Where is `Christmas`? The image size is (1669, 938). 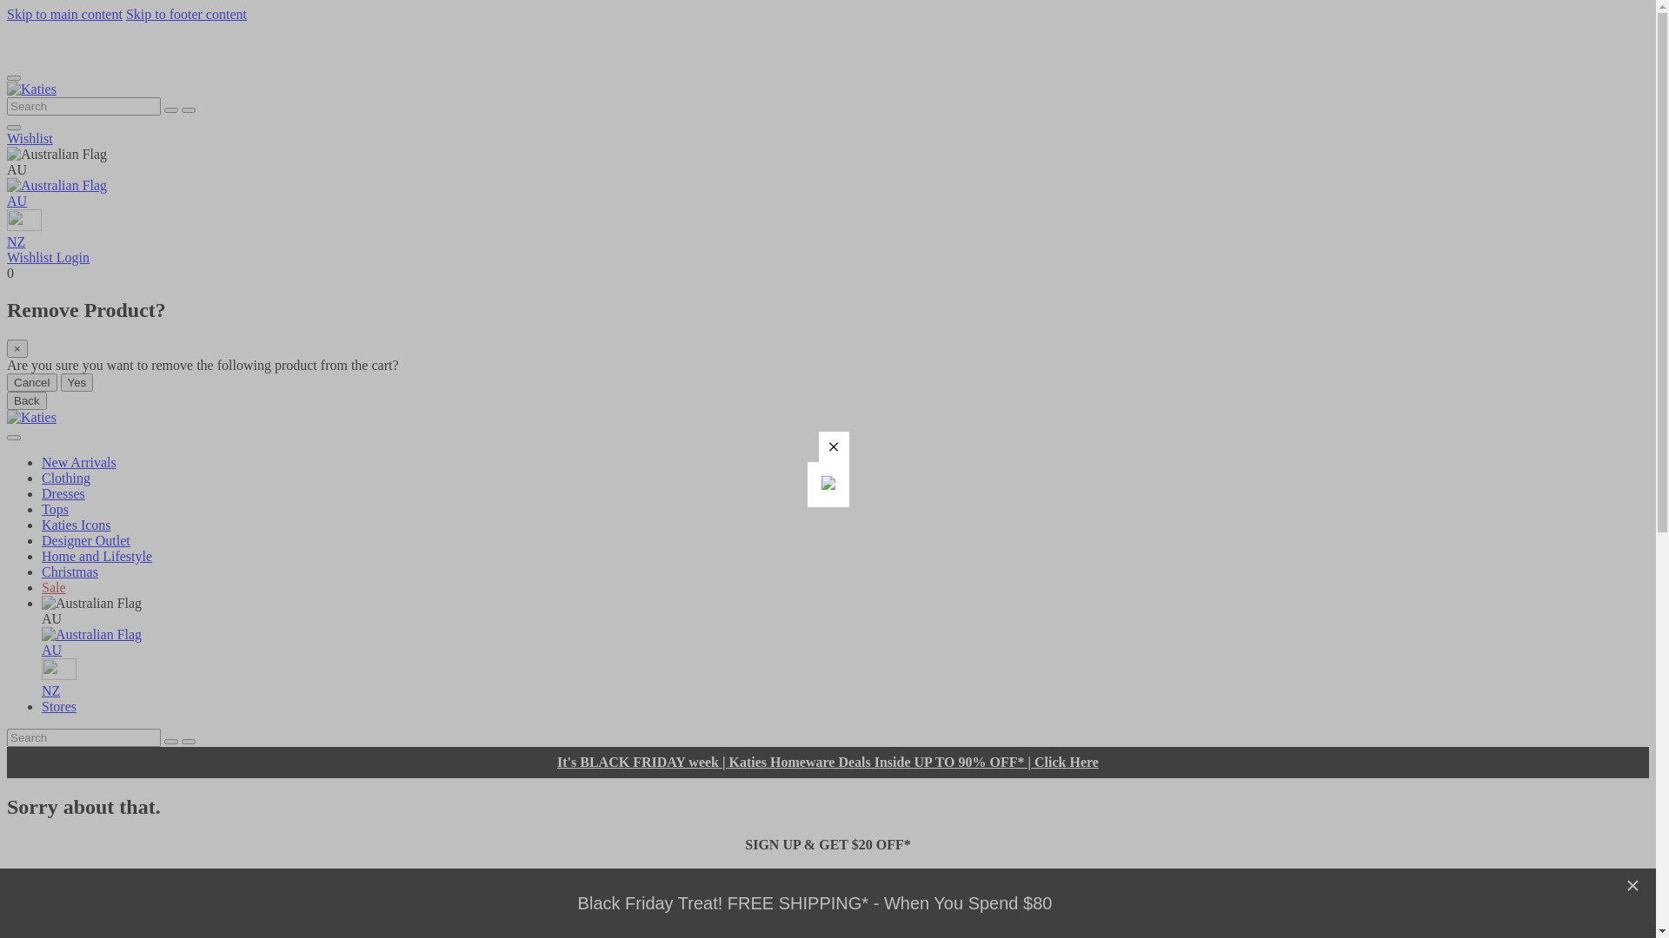
Christmas is located at coordinates (70, 571).